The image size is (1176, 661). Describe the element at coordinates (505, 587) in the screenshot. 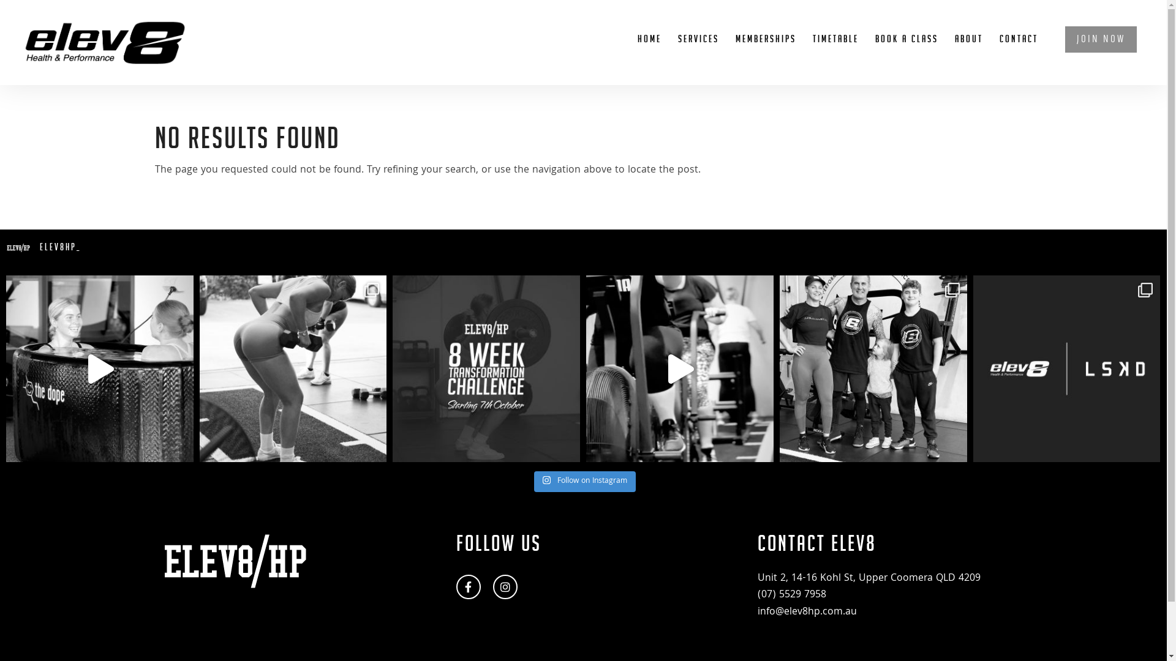

I see `Join us on Instagram` at that location.